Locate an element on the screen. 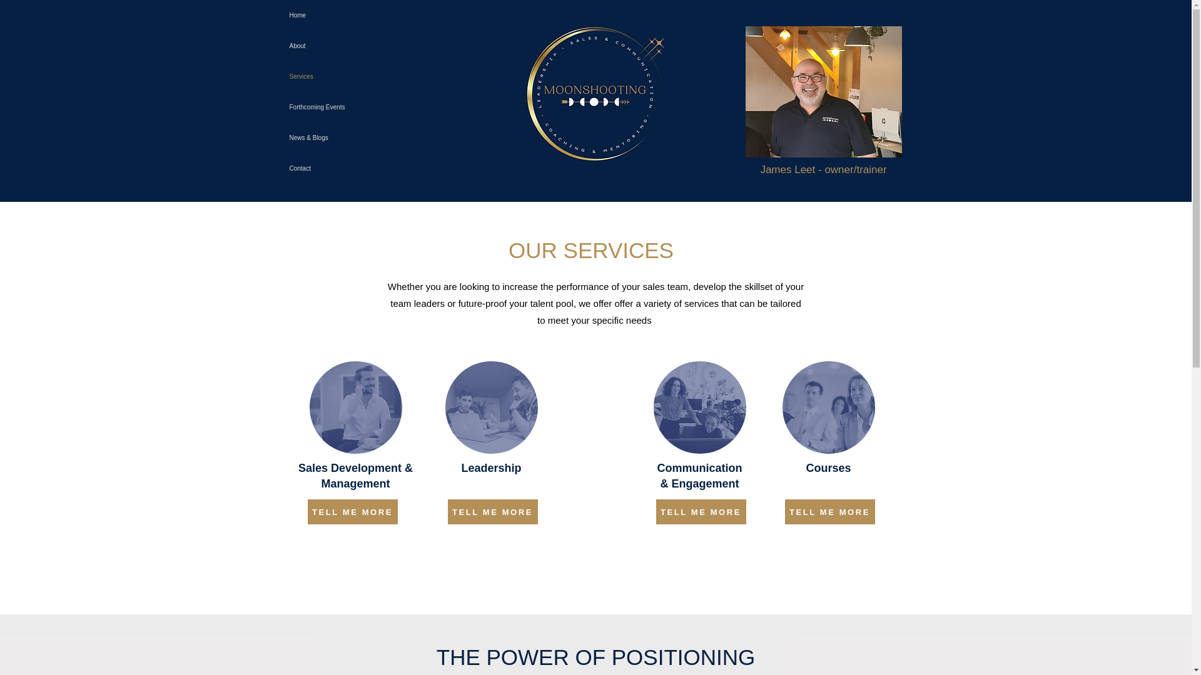 The height and width of the screenshot is (675, 1201). Home is located at coordinates (335, 15).